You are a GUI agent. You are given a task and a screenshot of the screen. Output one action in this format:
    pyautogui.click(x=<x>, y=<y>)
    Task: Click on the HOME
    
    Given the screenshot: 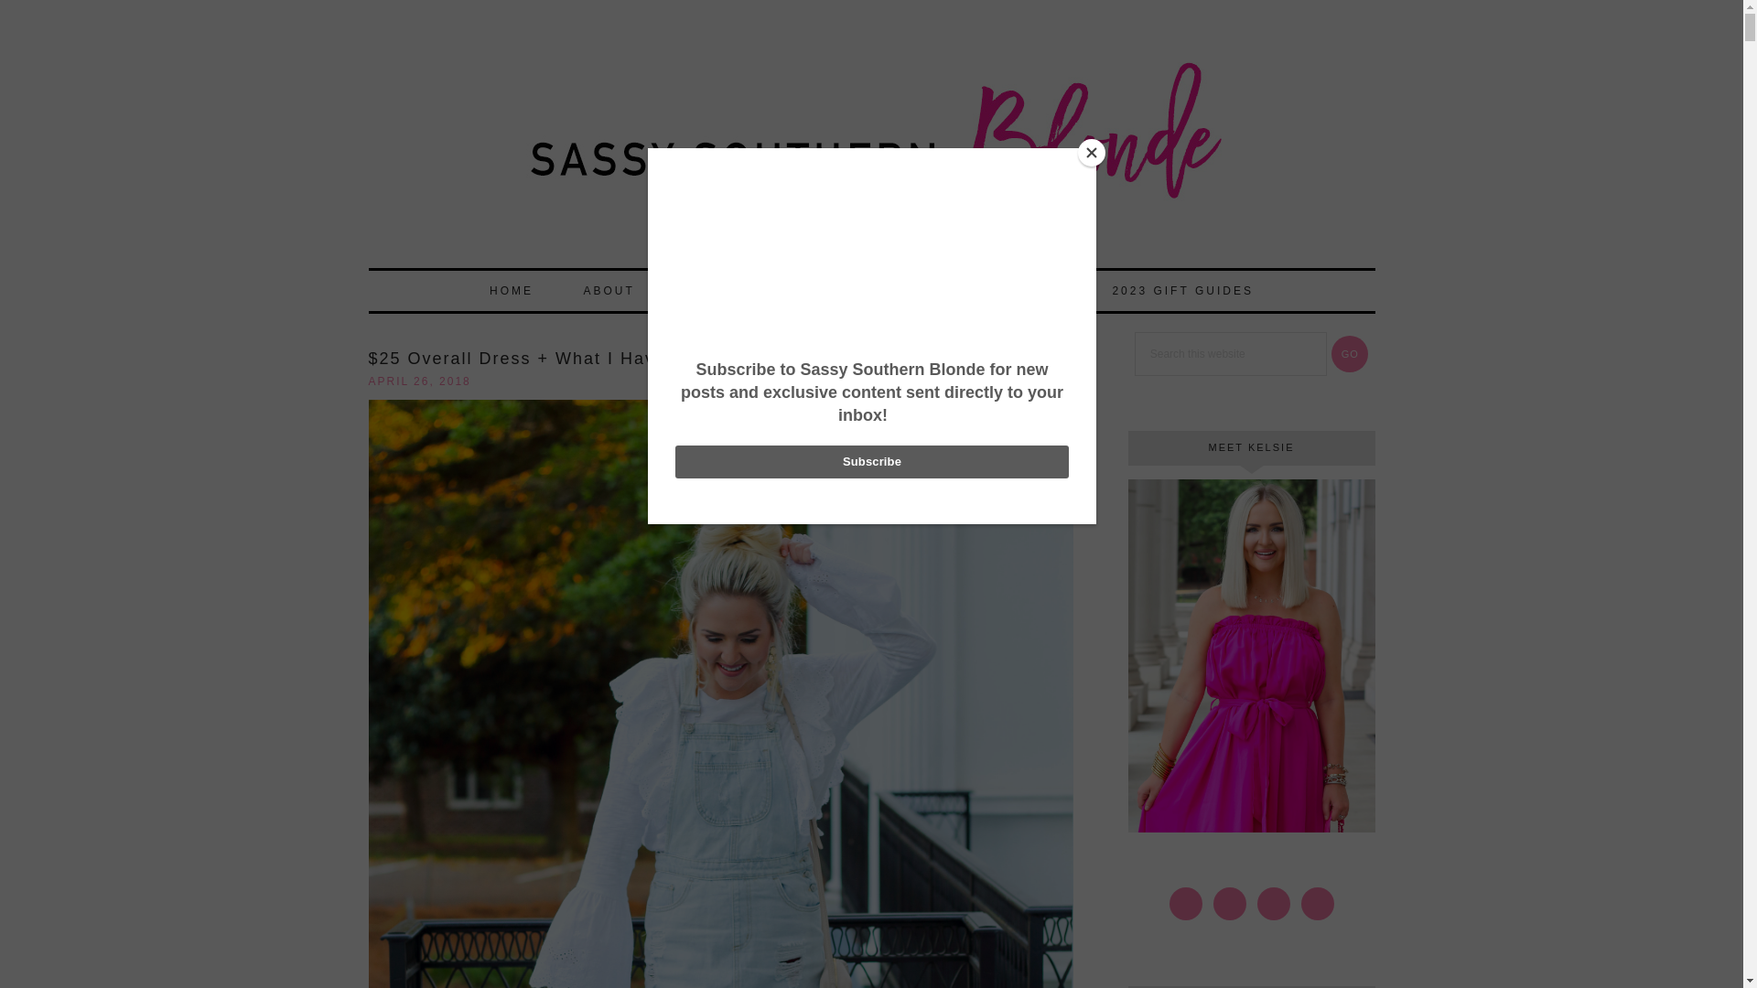 What is the action you would take?
    pyautogui.click(x=511, y=291)
    